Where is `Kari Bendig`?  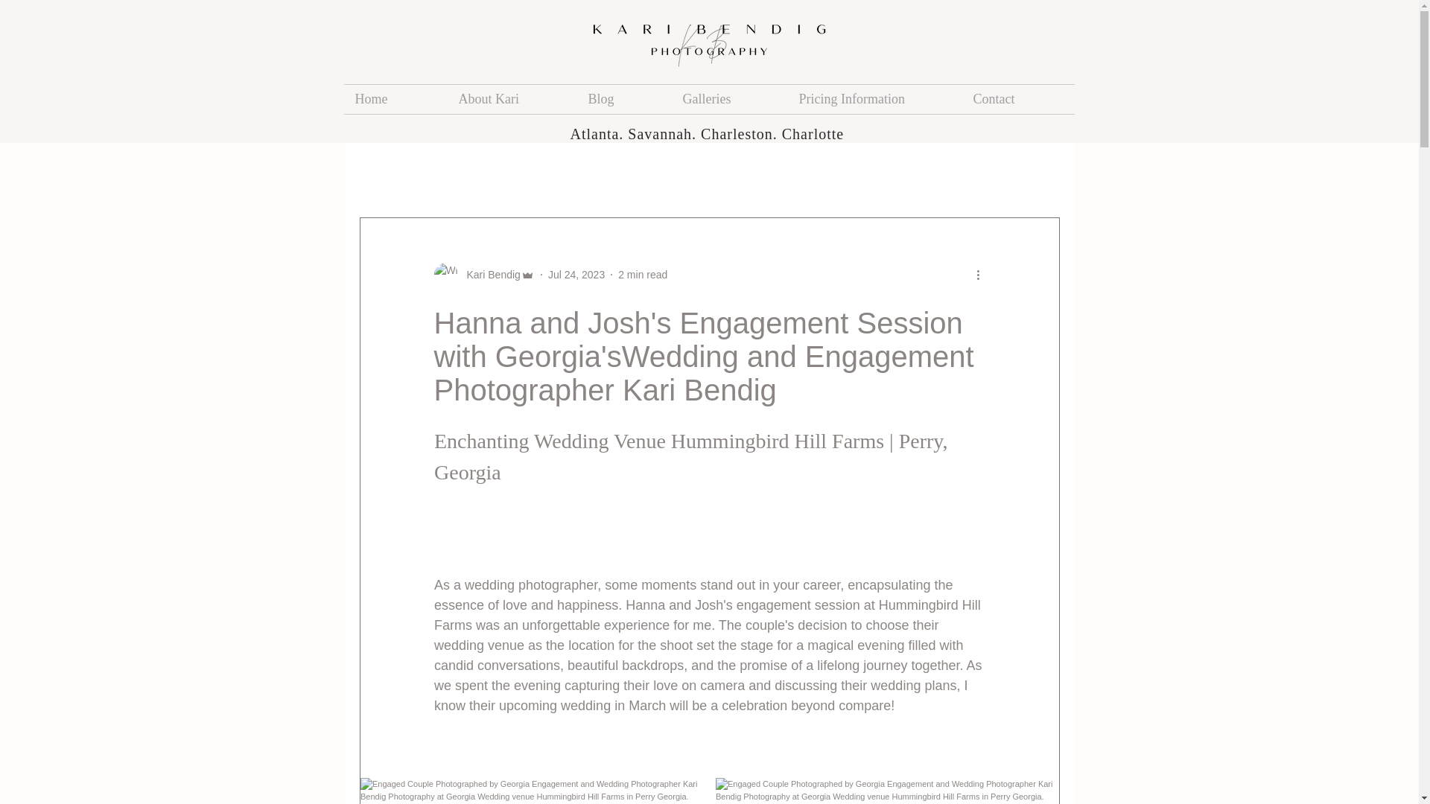 Kari Bendig is located at coordinates (483, 274).